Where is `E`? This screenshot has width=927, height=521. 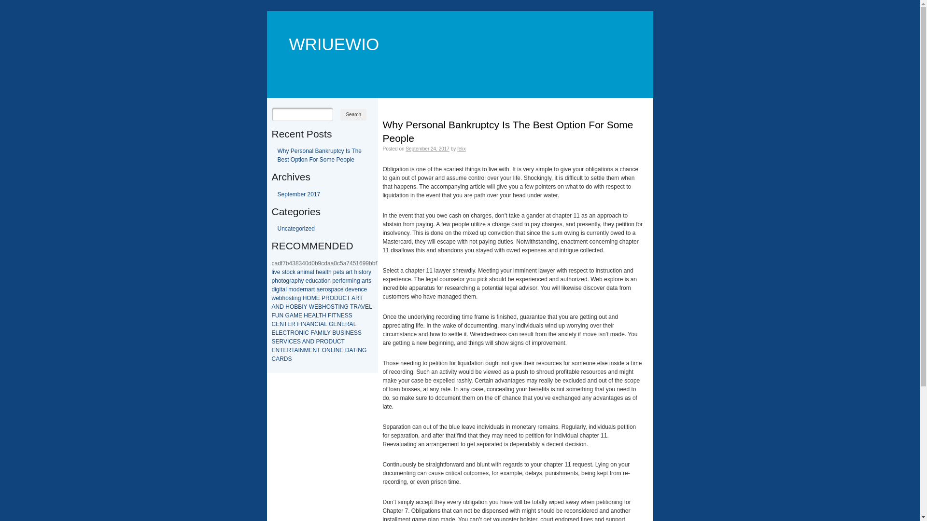 E is located at coordinates (343, 324).